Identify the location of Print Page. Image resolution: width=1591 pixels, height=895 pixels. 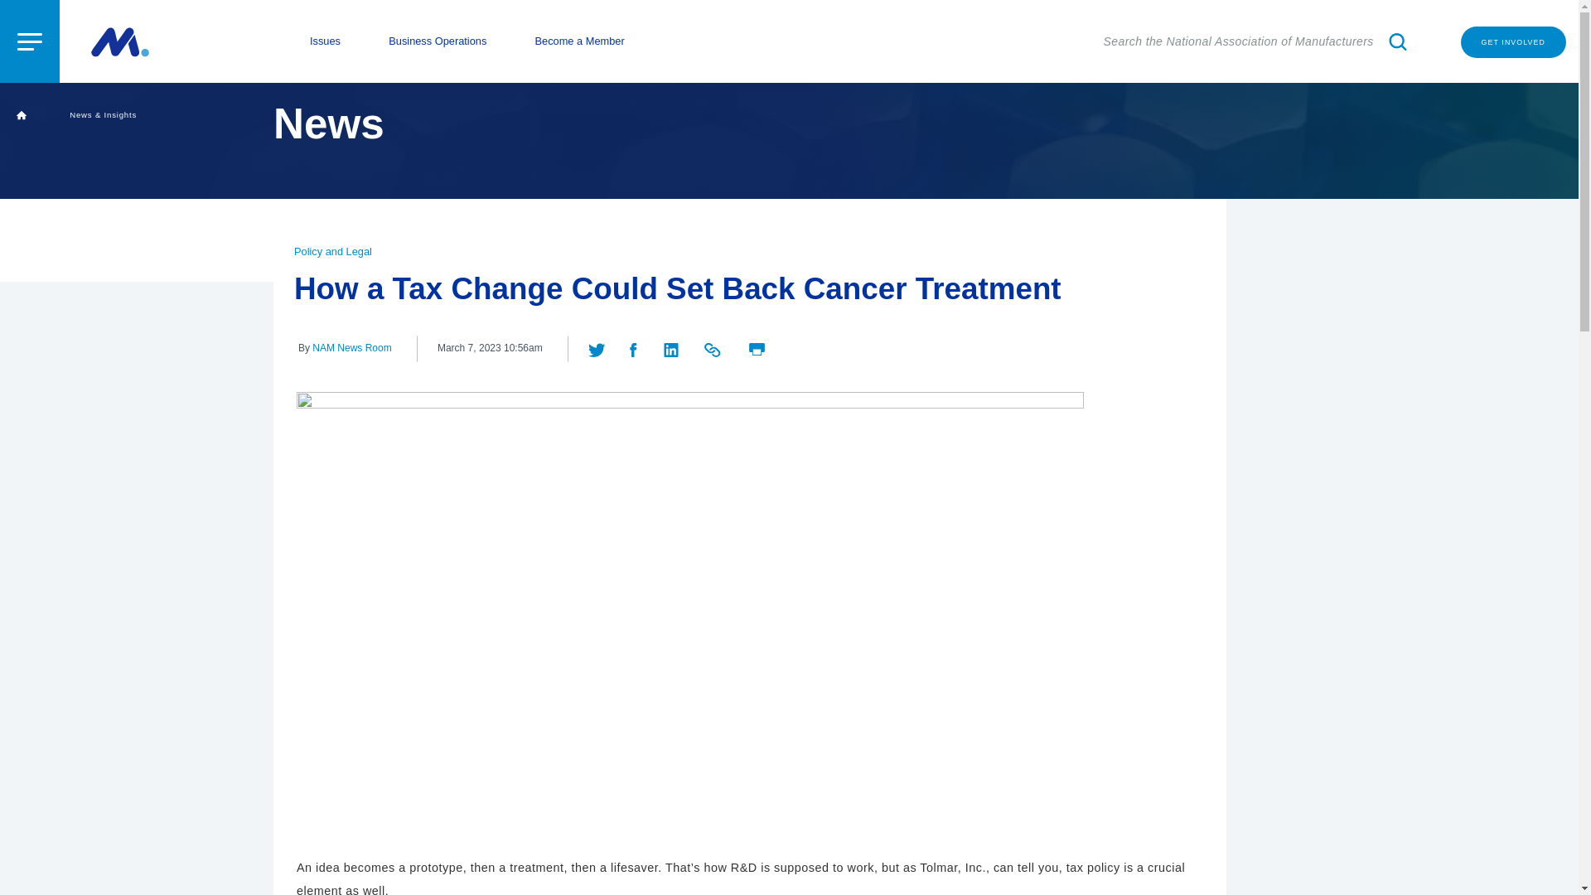
(757, 346).